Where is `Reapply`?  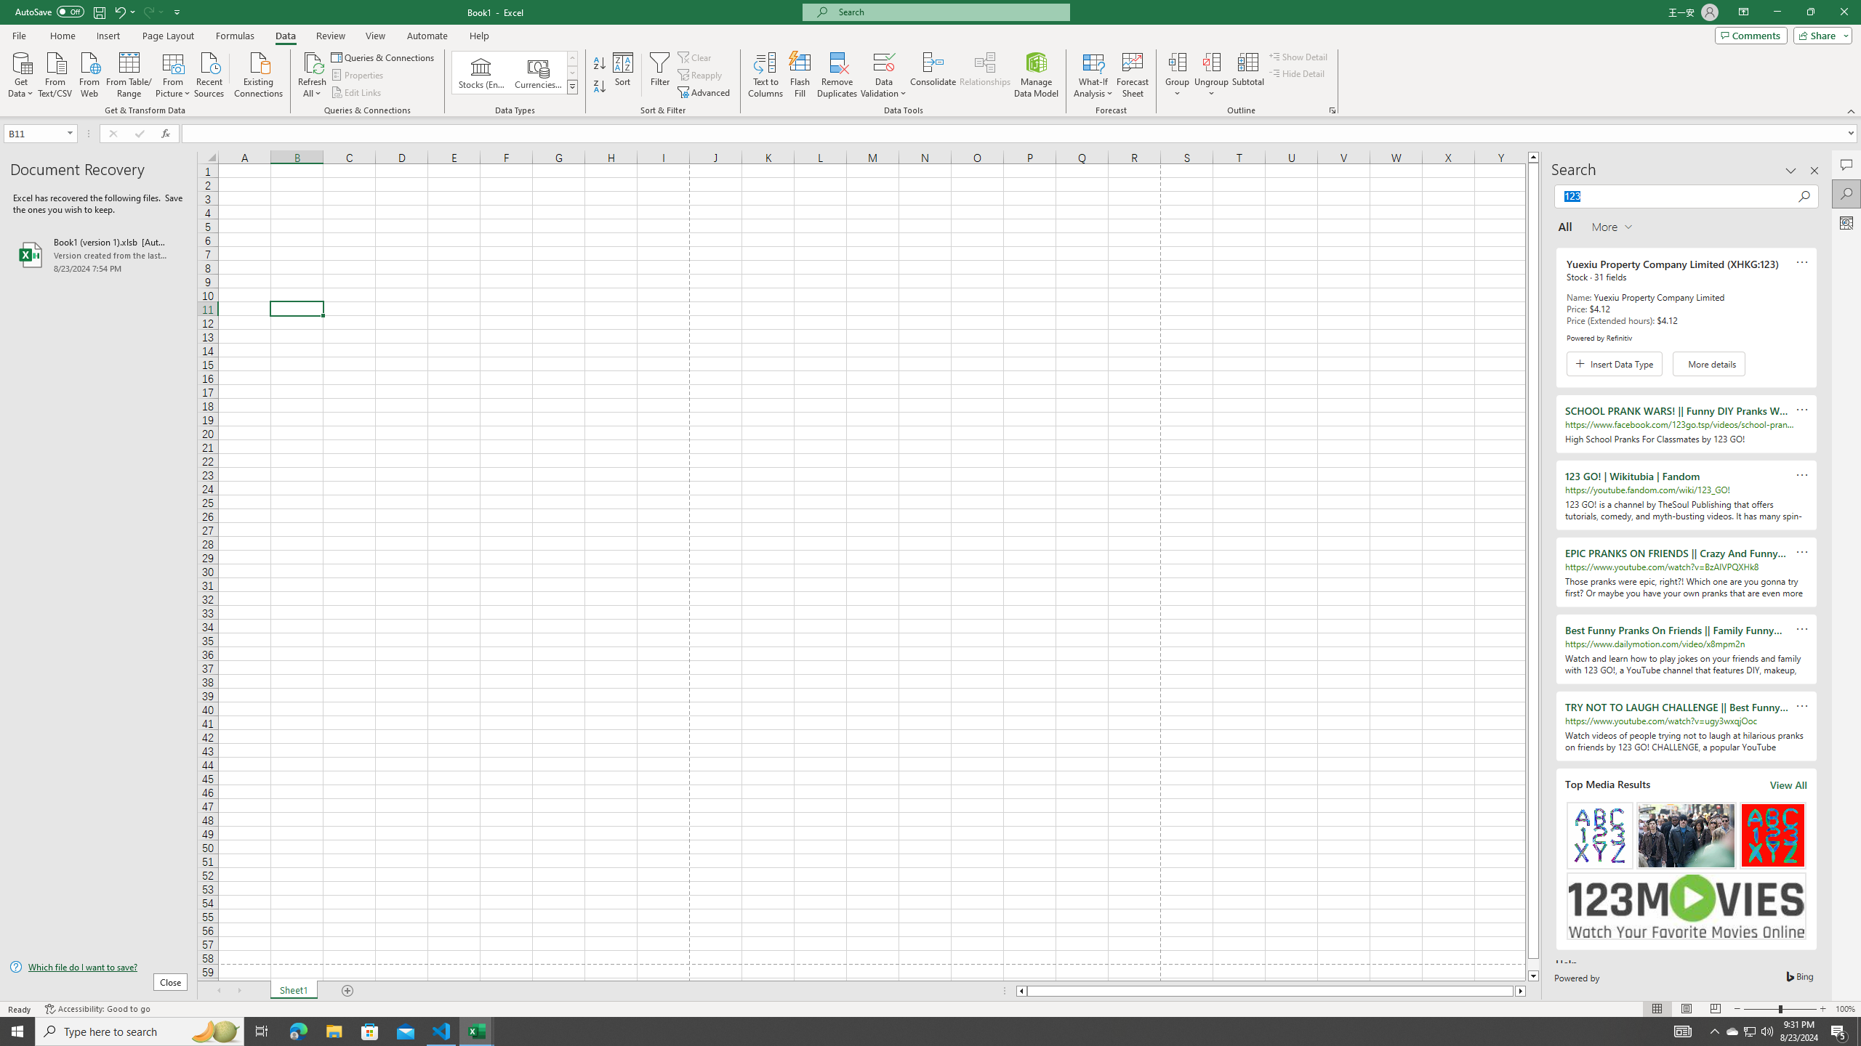 Reapply is located at coordinates (701, 76).